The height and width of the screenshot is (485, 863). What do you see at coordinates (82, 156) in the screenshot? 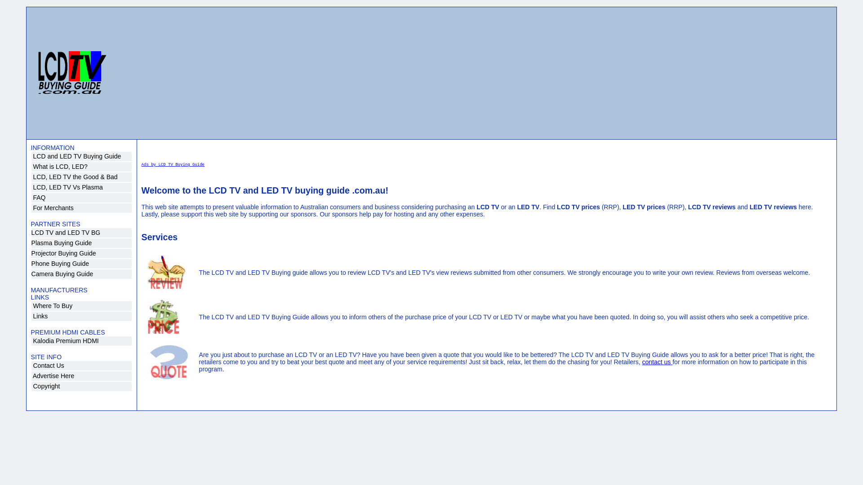
I see ` LCD and LED TV Buying Guide` at bounding box center [82, 156].